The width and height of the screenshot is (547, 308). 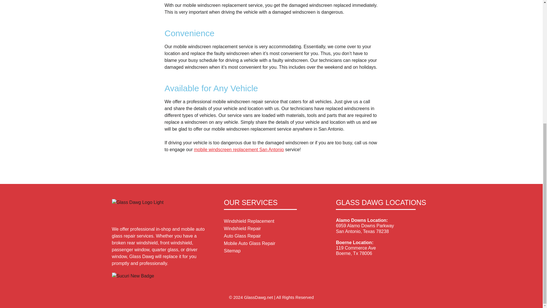 What do you see at coordinates (271, 244) in the screenshot?
I see `Mobile Auto Glass Repair` at bounding box center [271, 244].